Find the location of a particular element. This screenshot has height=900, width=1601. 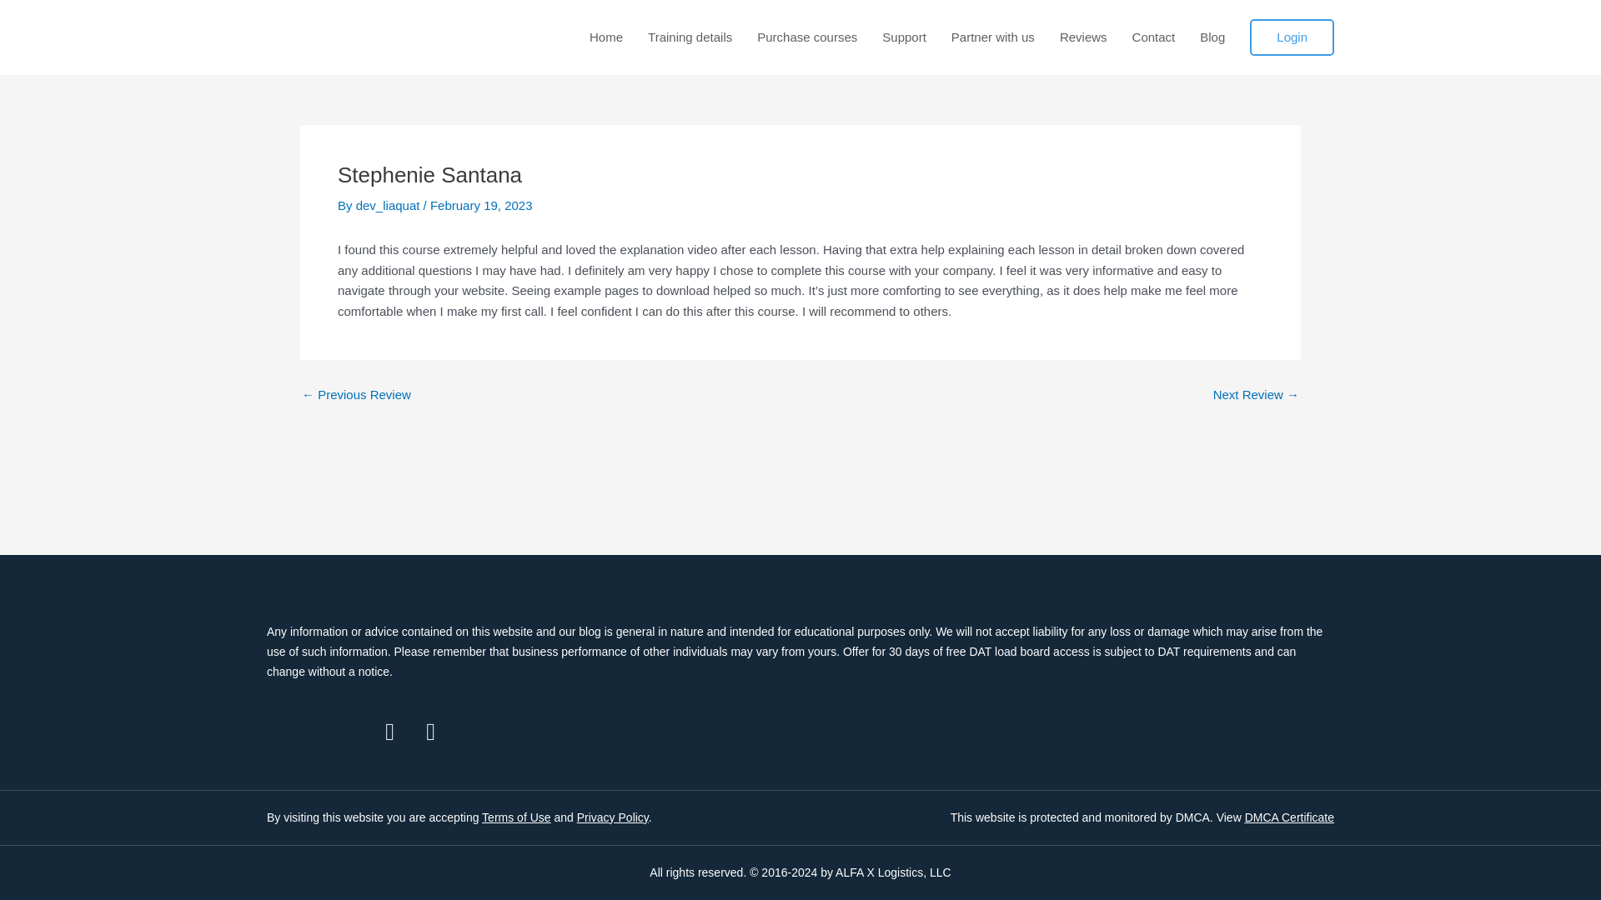

Support is located at coordinates (904, 37).